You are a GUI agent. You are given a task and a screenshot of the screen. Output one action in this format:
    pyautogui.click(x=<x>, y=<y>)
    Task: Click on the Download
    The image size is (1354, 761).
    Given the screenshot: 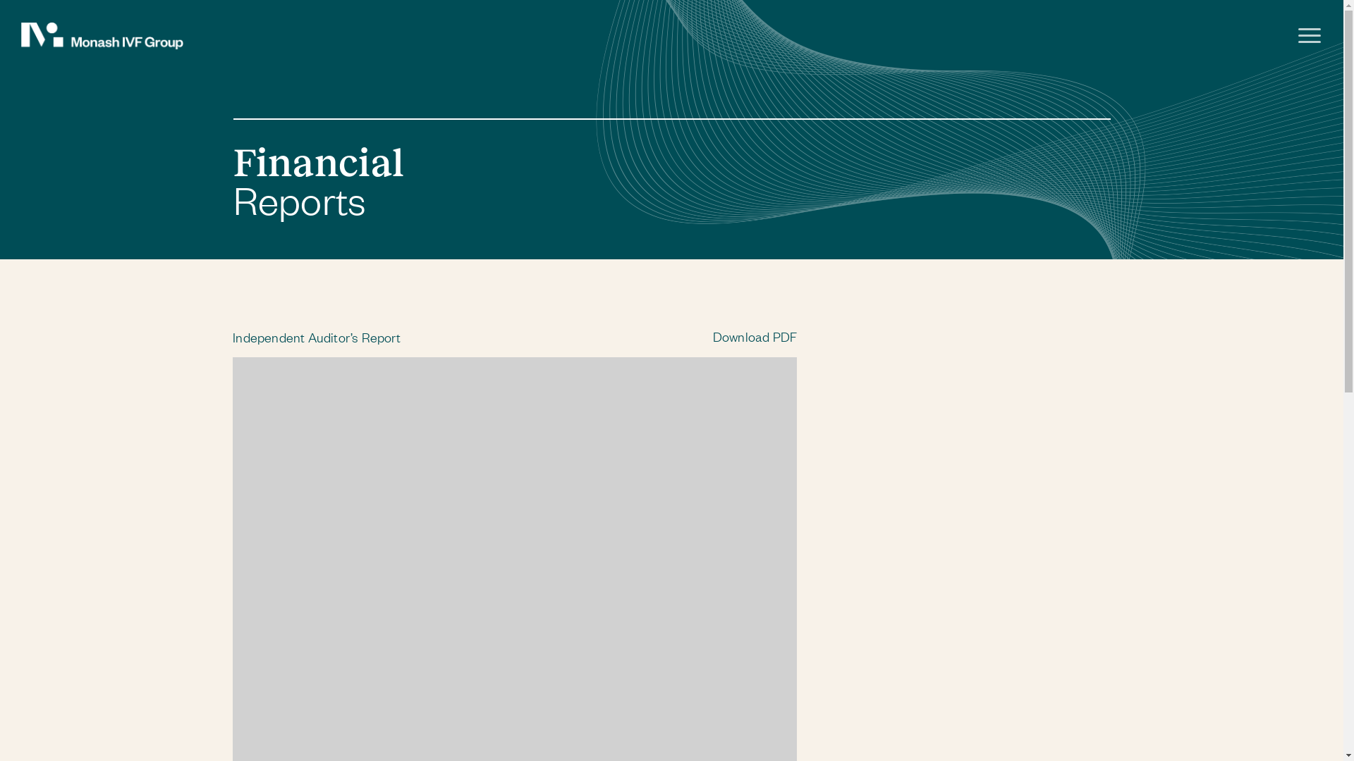 What is the action you would take?
    pyautogui.click(x=494, y=698)
    